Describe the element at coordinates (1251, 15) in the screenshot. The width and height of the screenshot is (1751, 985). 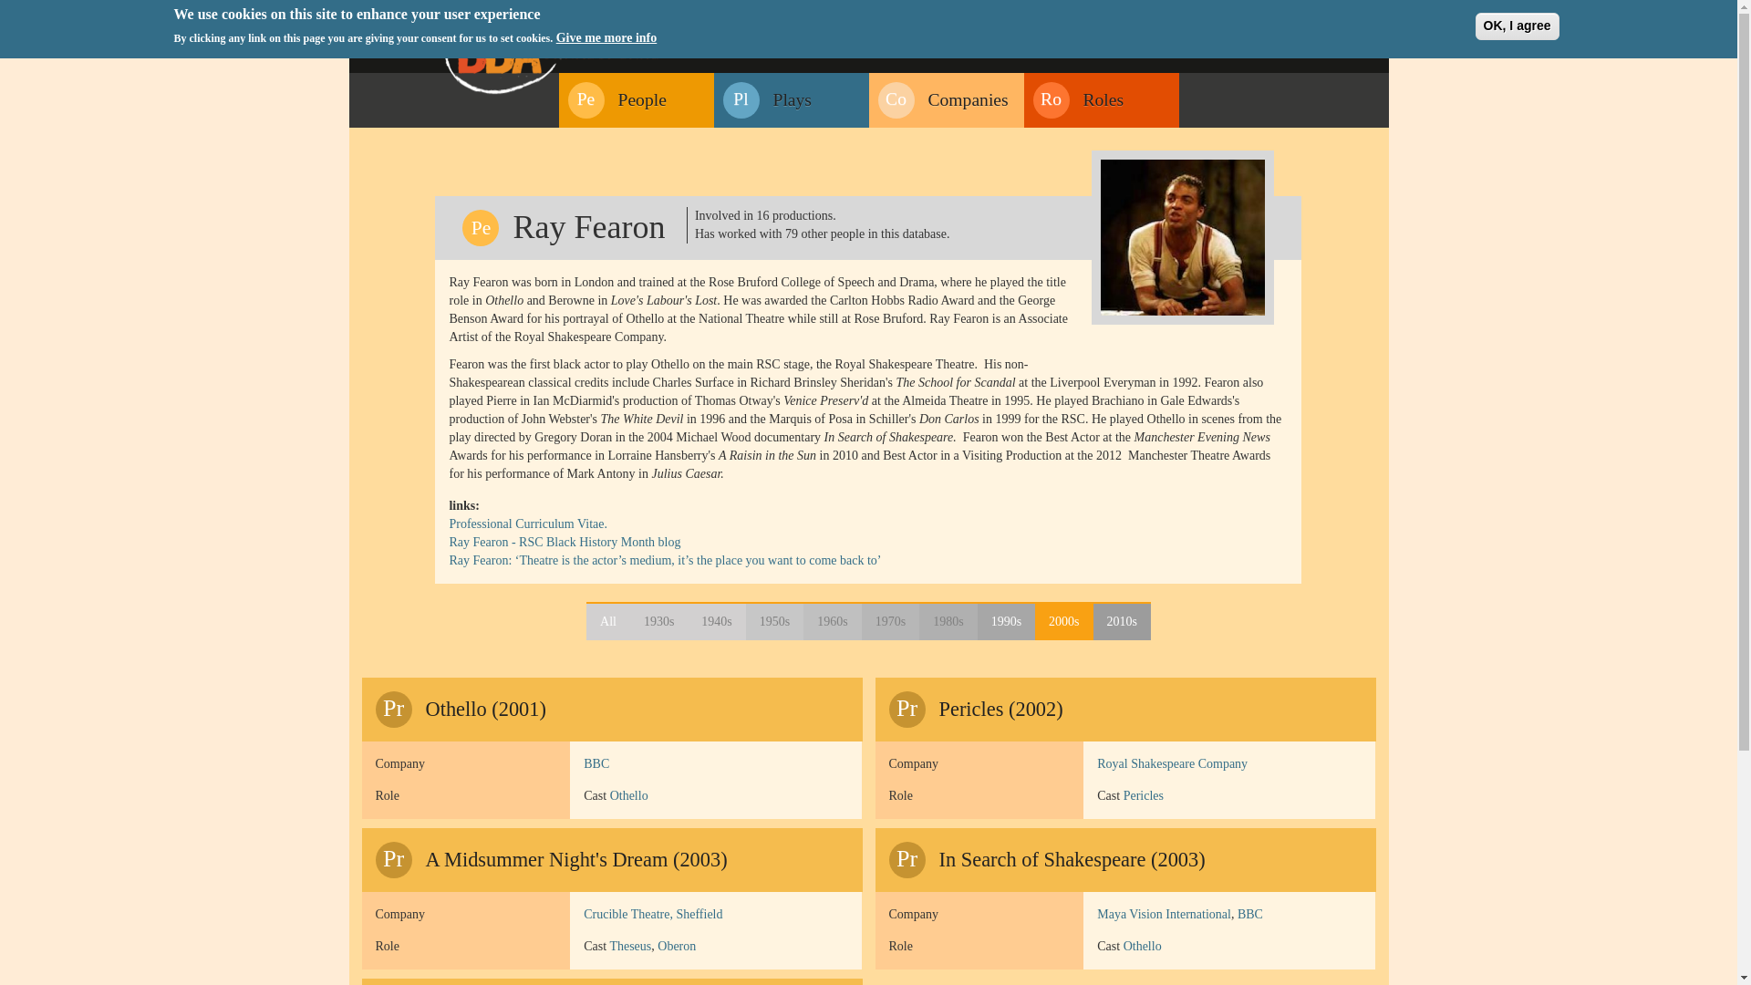
I see `Royal Shakespeare Company` at that location.